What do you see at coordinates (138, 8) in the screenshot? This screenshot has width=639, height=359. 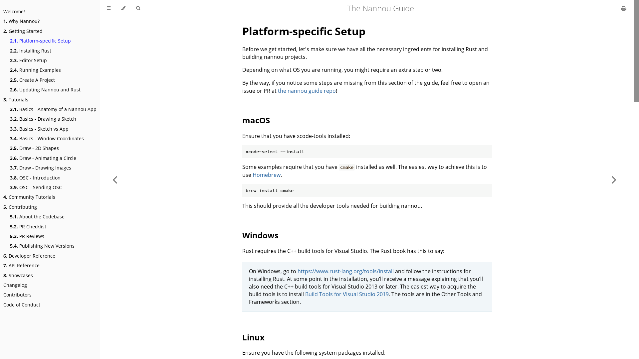 I see `Search. (Shortkey: s)` at bounding box center [138, 8].